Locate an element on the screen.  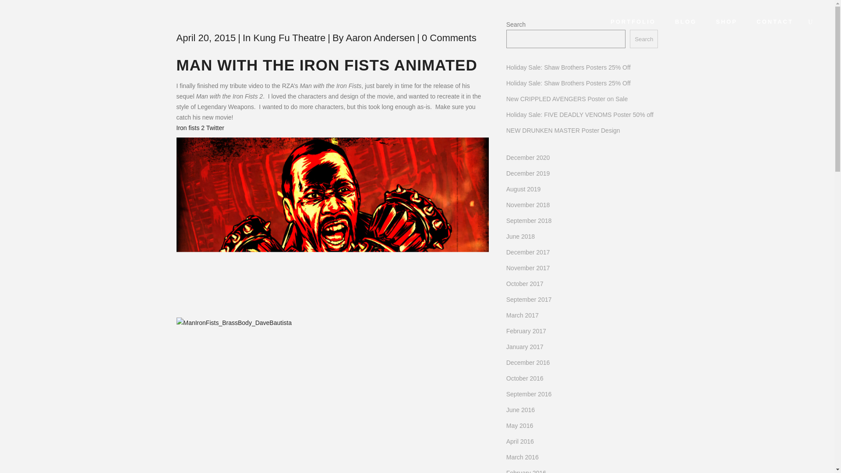
December 2019 is located at coordinates (528, 173).